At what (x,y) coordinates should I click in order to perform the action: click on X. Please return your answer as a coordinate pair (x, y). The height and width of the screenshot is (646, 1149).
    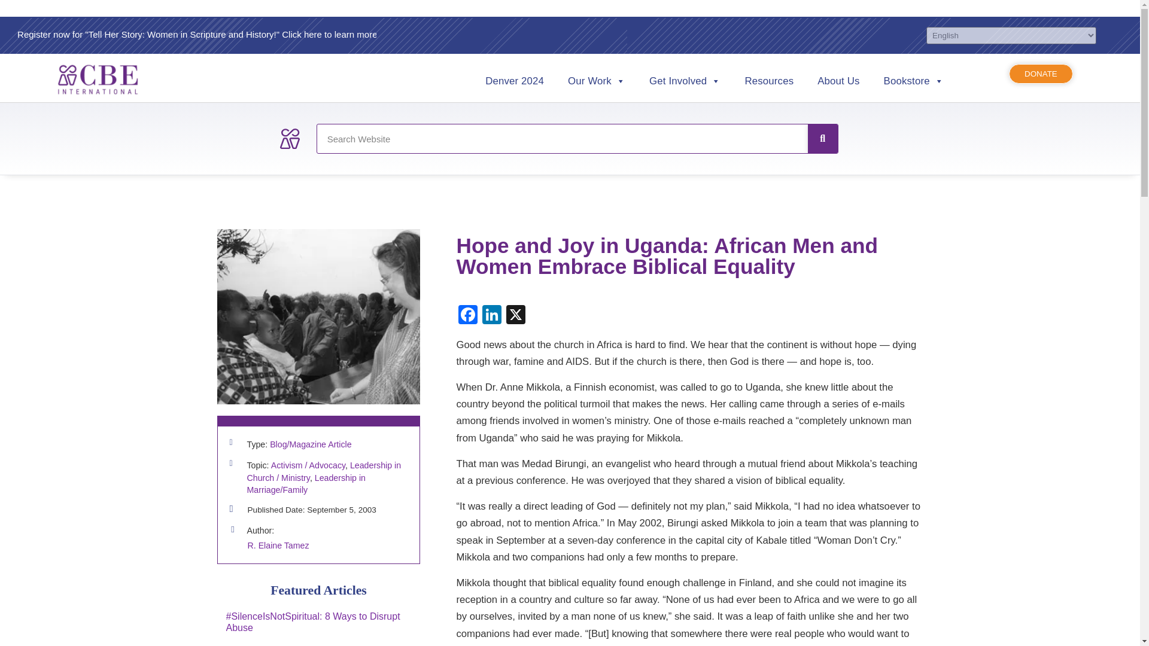
    Looking at the image, I should click on (516, 316).